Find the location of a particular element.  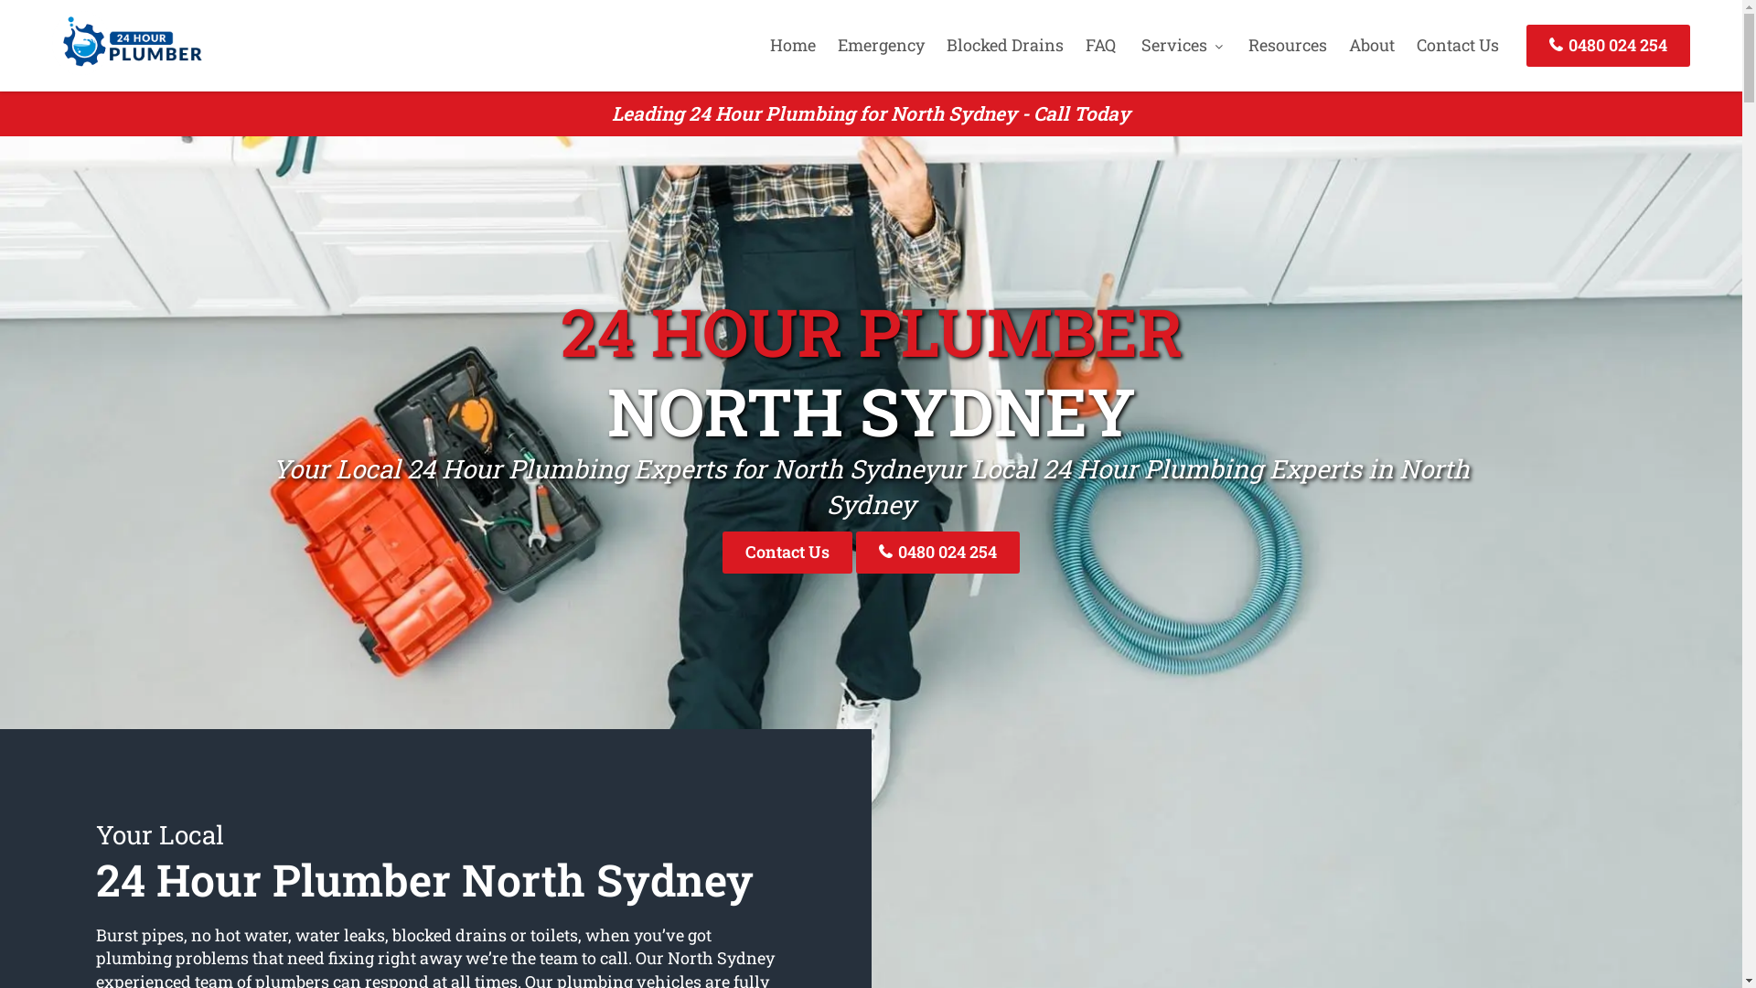

0480 024 254 is located at coordinates (938, 553).